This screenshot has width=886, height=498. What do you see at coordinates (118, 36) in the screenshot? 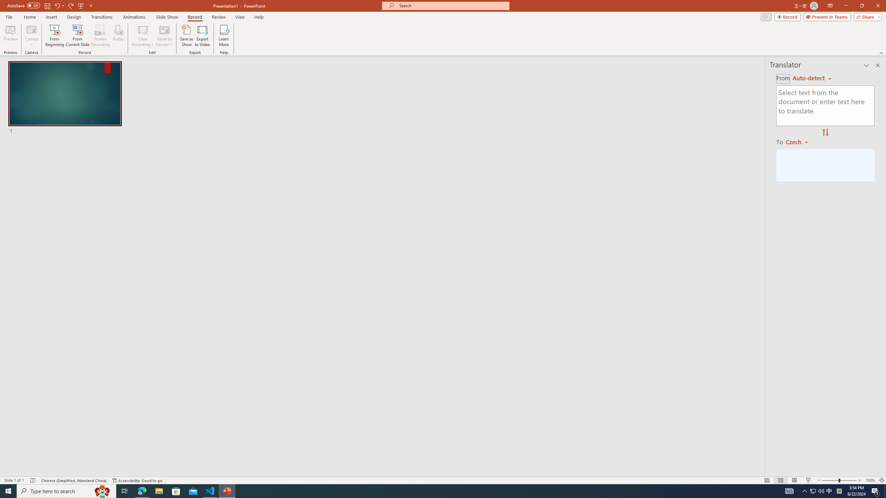
I see `Audio` at bounding box center [118, 36].